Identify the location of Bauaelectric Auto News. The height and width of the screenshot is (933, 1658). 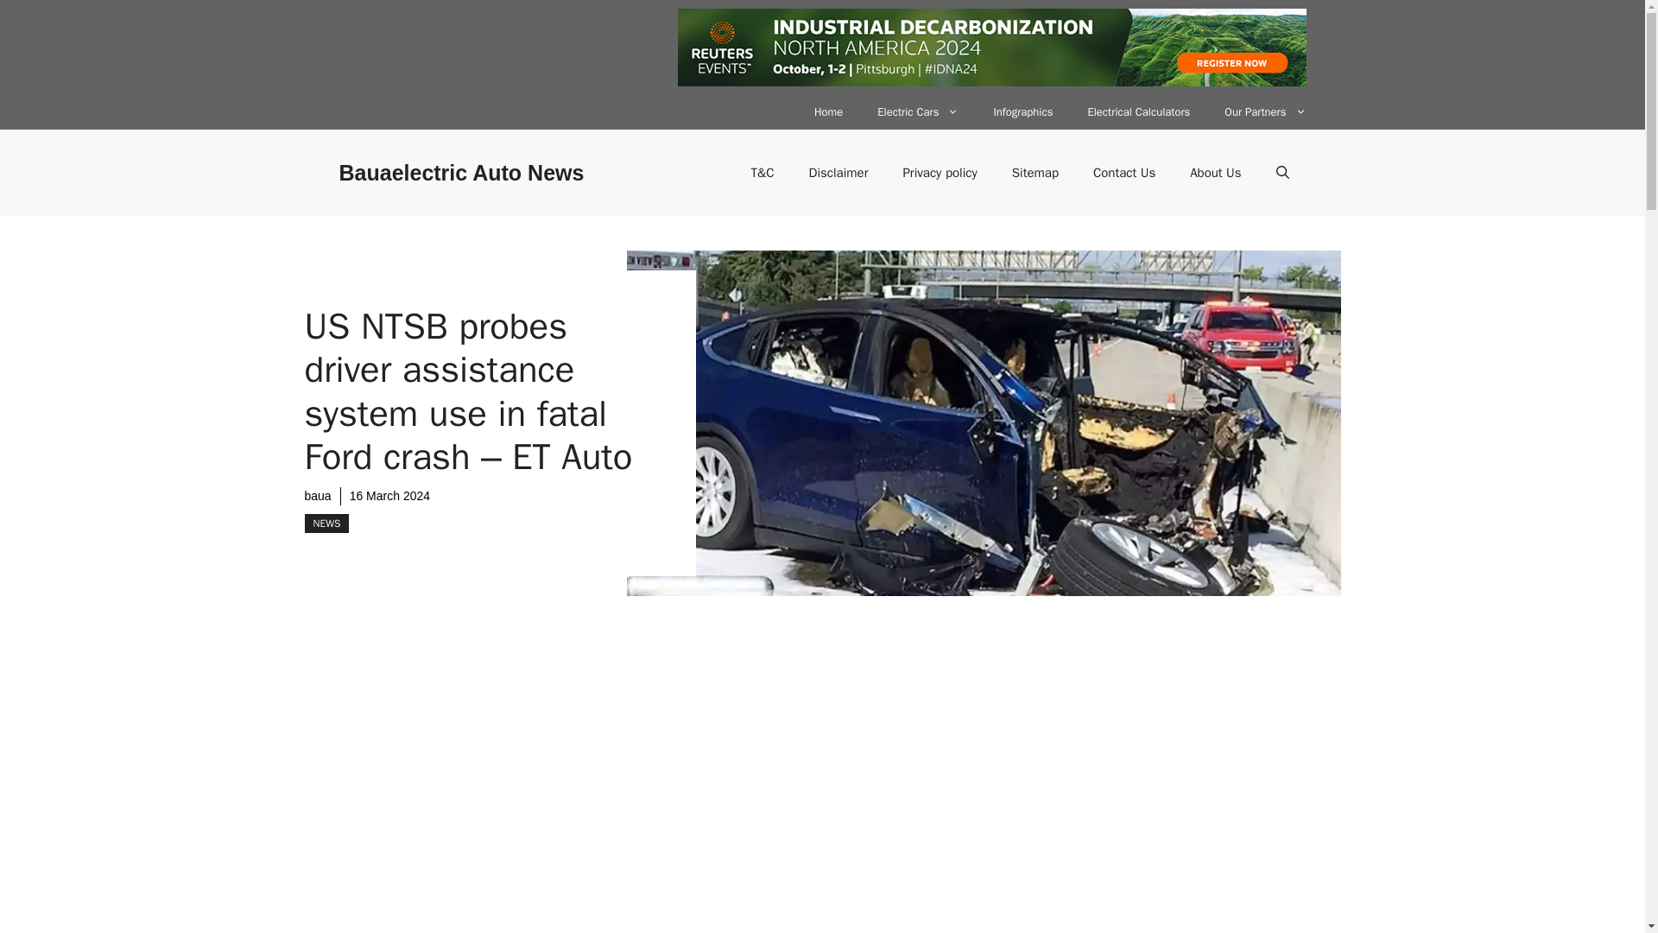
(460, 172).